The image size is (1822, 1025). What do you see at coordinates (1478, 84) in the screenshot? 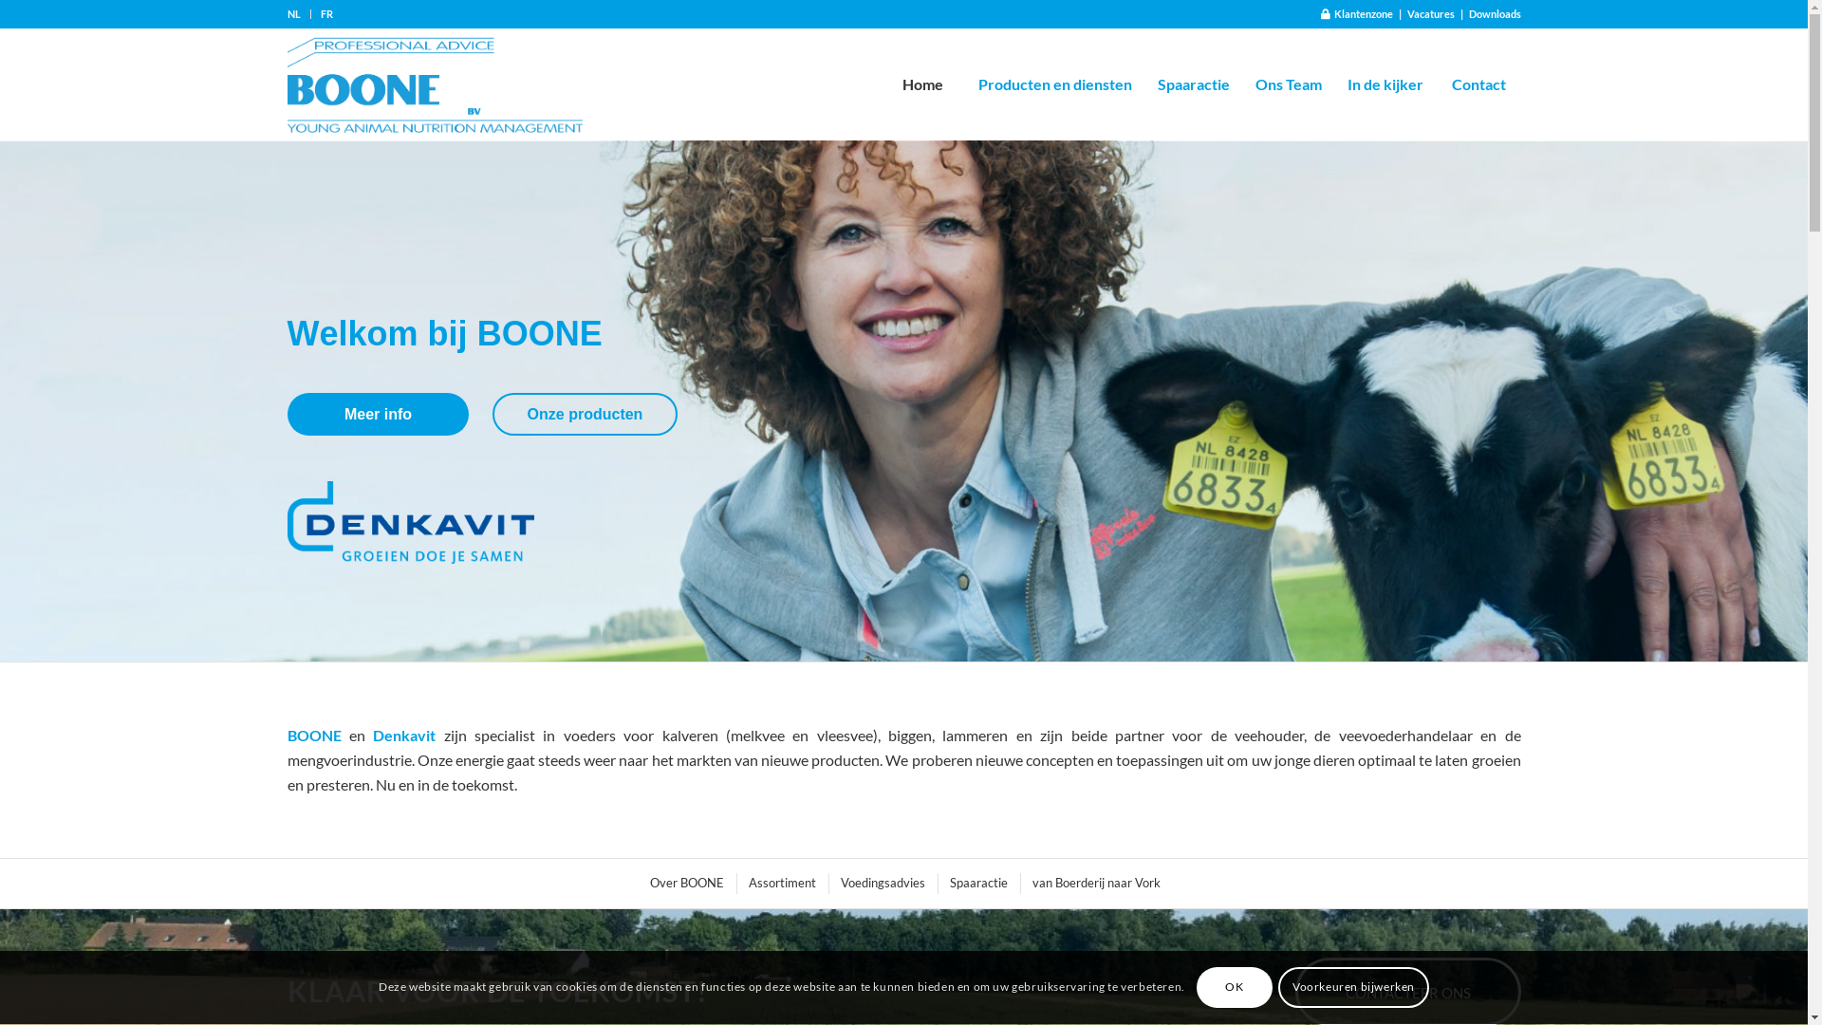
I see `Contact` at bounding box center [1478, 84].